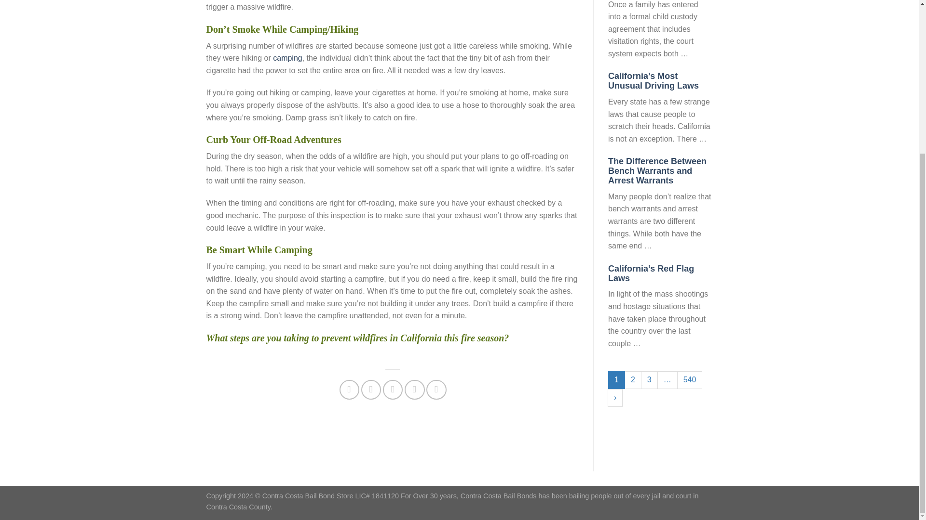 This screenshot has height=520, width=926. Describe the element at coordinates (690, 380) in the screenshot. I see `540` at that location.